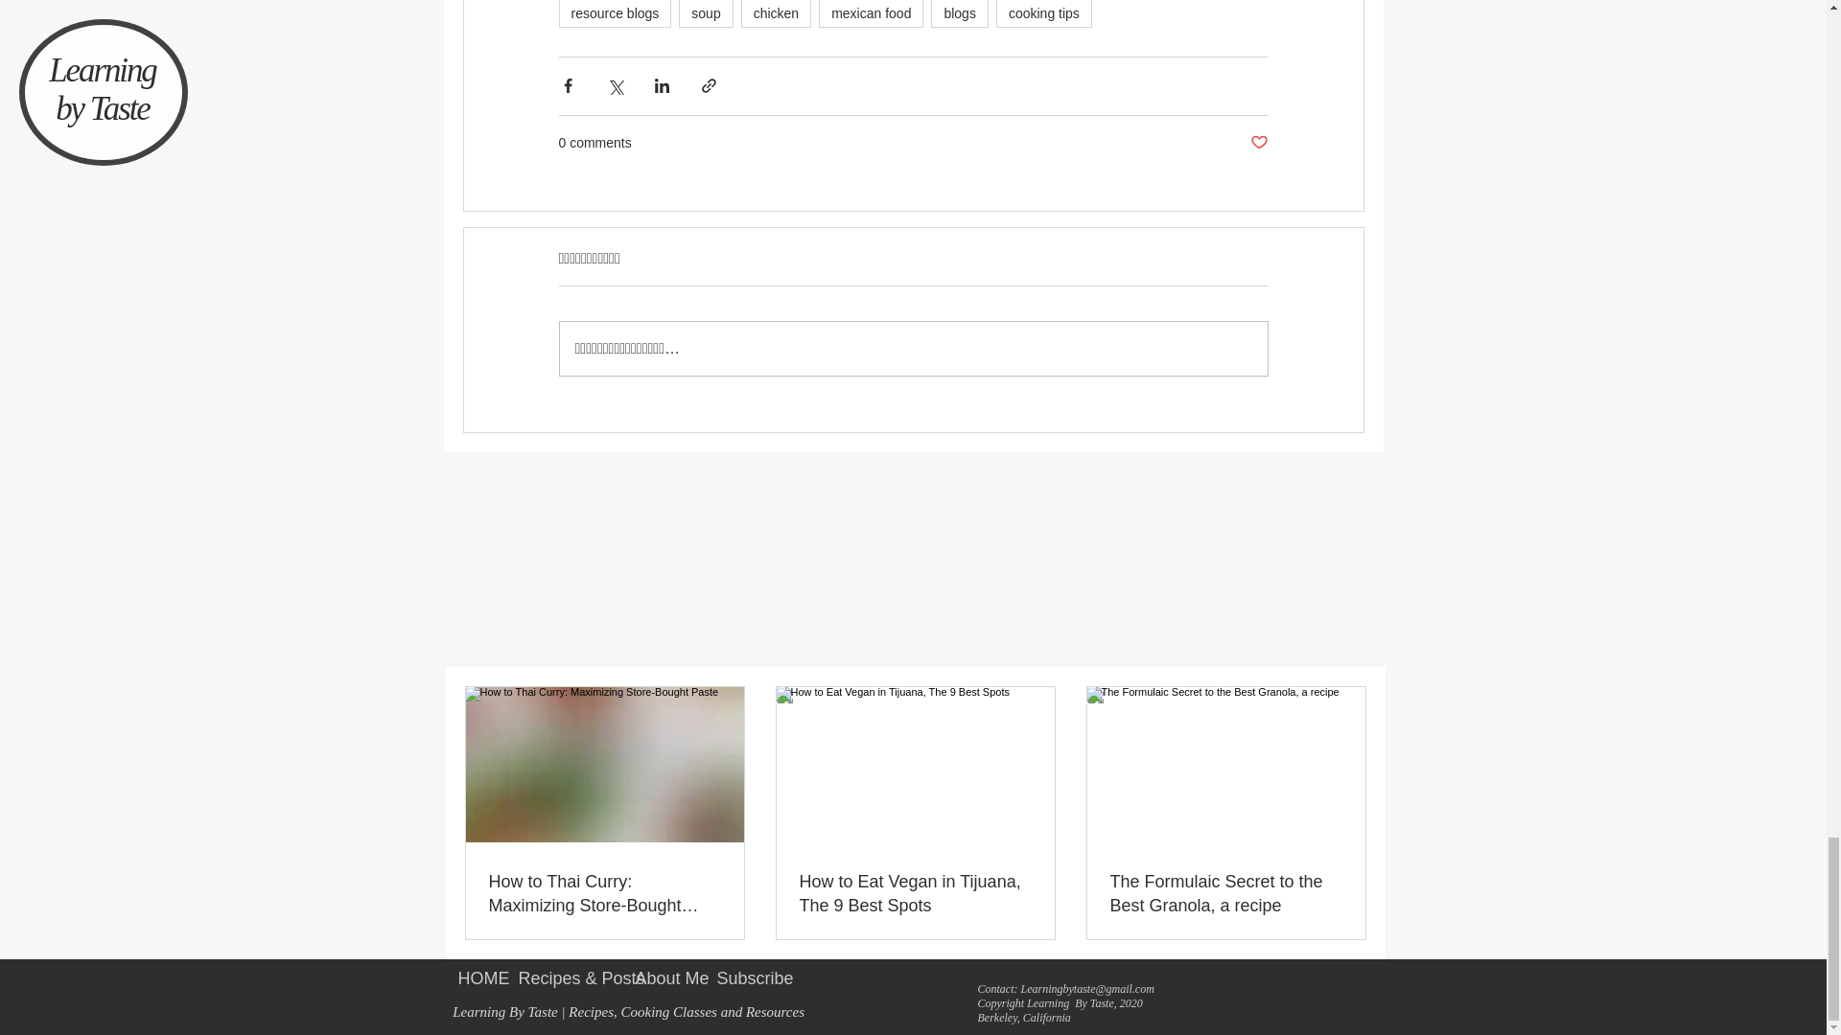 Image resolution: width=1841 pixels, height=1035 pixels. Describe the element at coordinates (614, 13) in the screenshot. I see `resource blogs` at that location.